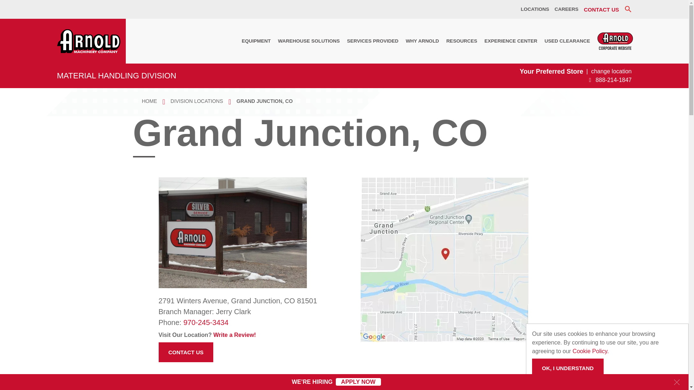  I want to click on WAREHOUSE SOLUTIONS, so click(309, 41).